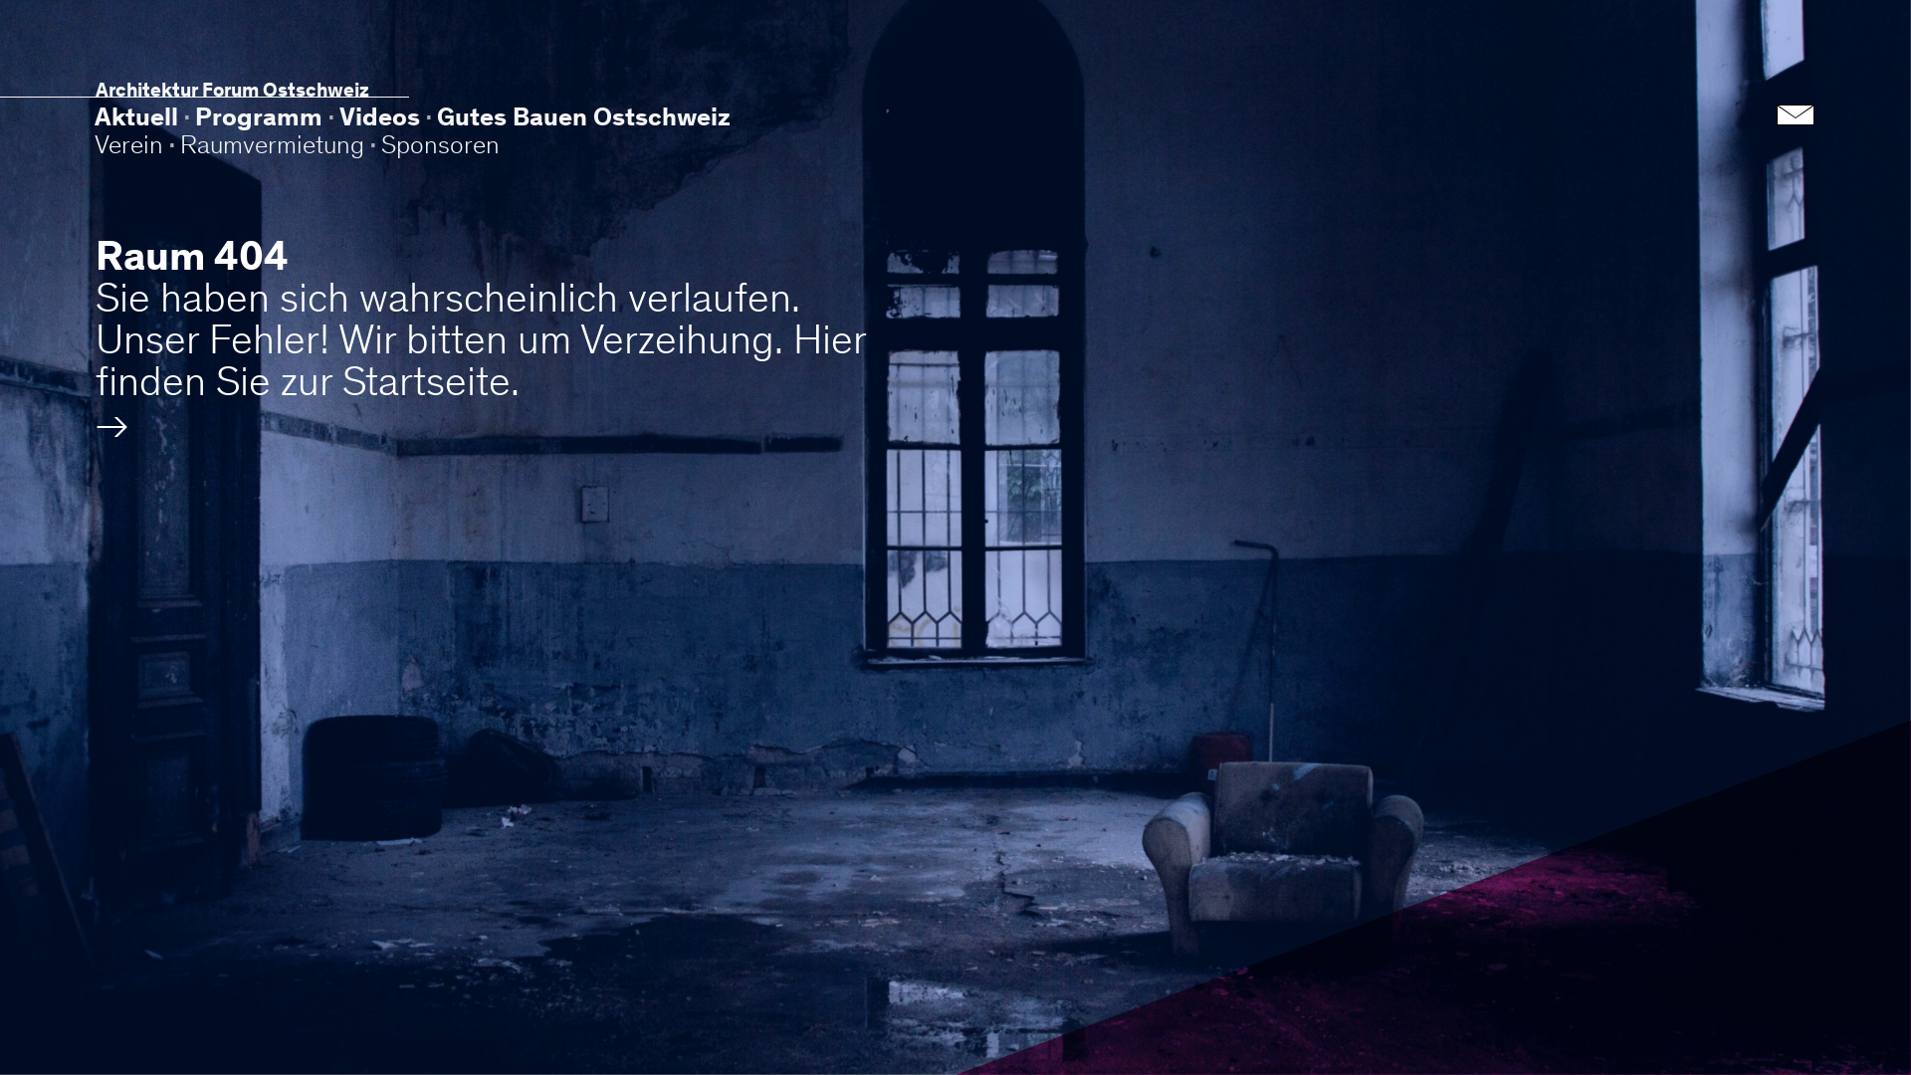 This screenshot has height=1075, width=1911. Describe the element at coordinates (233, 90) in the screenshot. I see `Architektur Forum Ostschweiz` at that location.